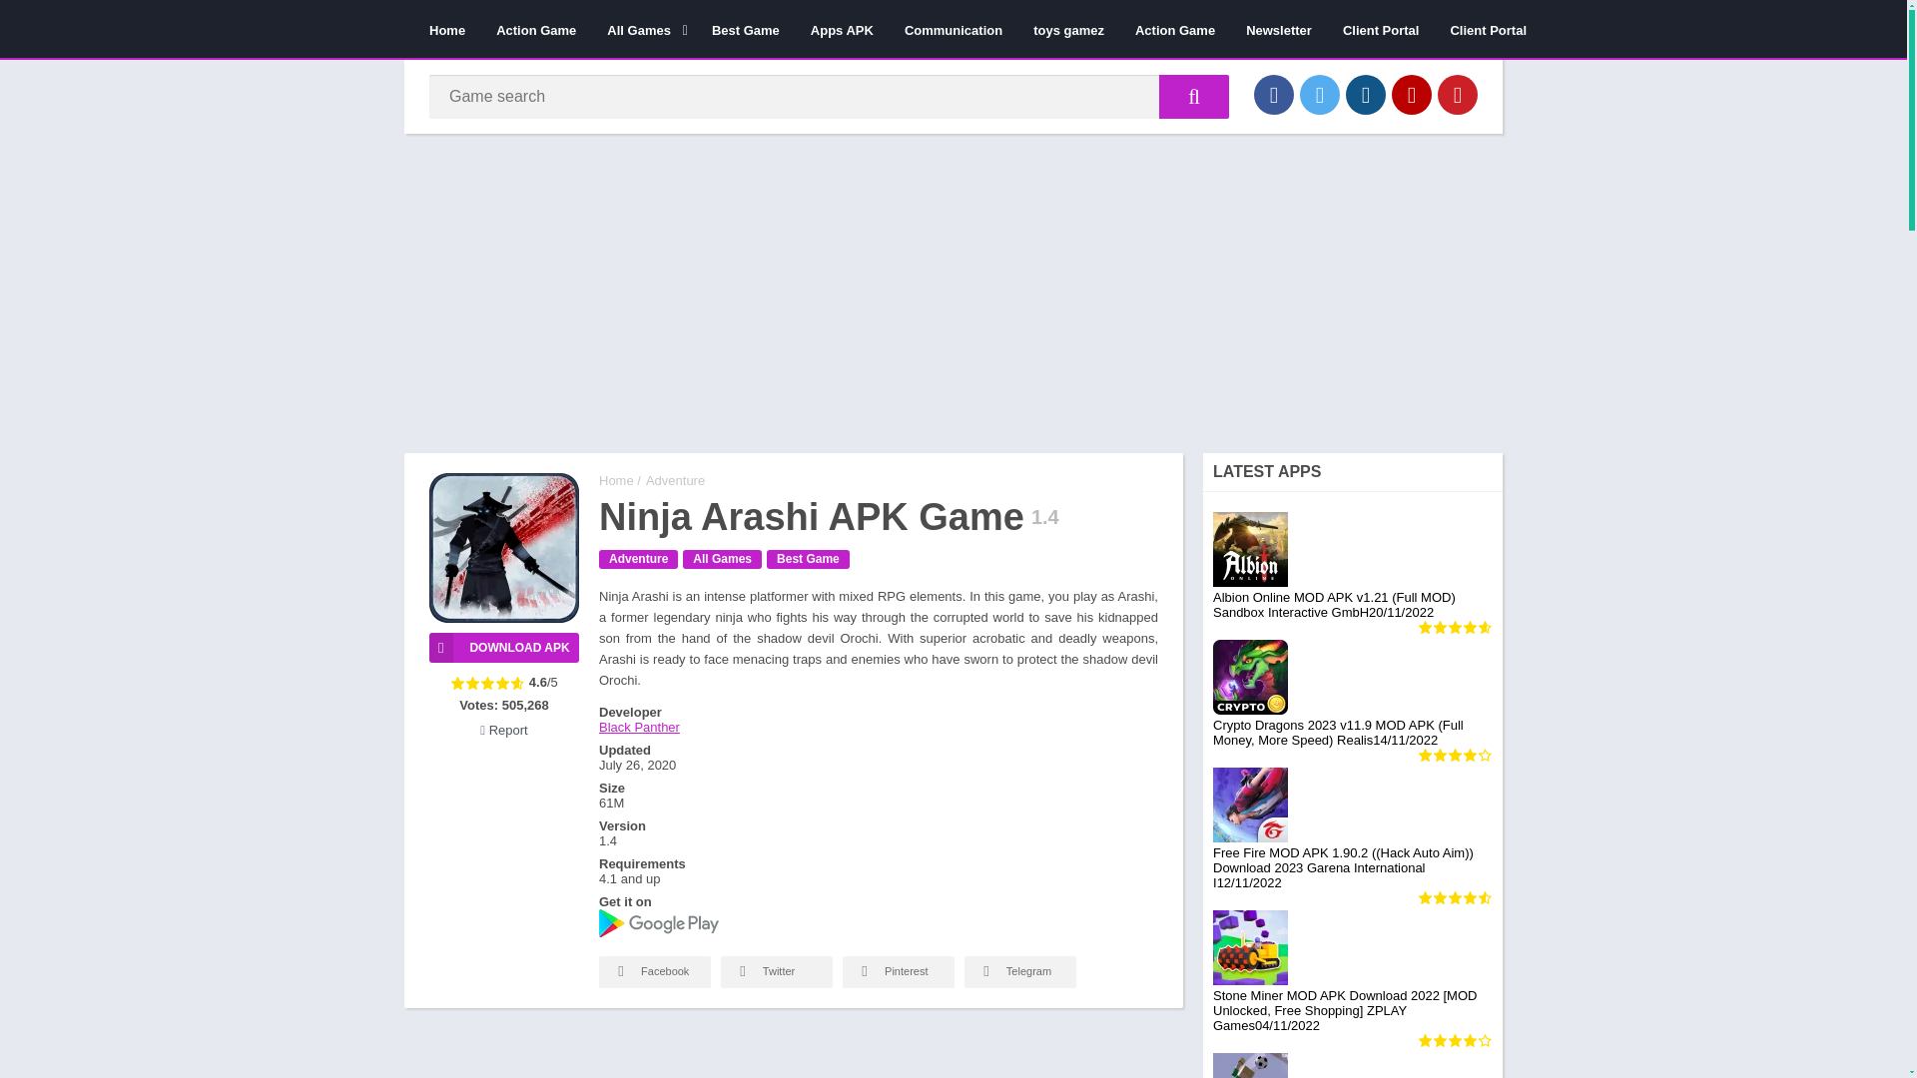 This screenshot has width=1917, height=1078. I want to click on Game search, so click(1194, 96).